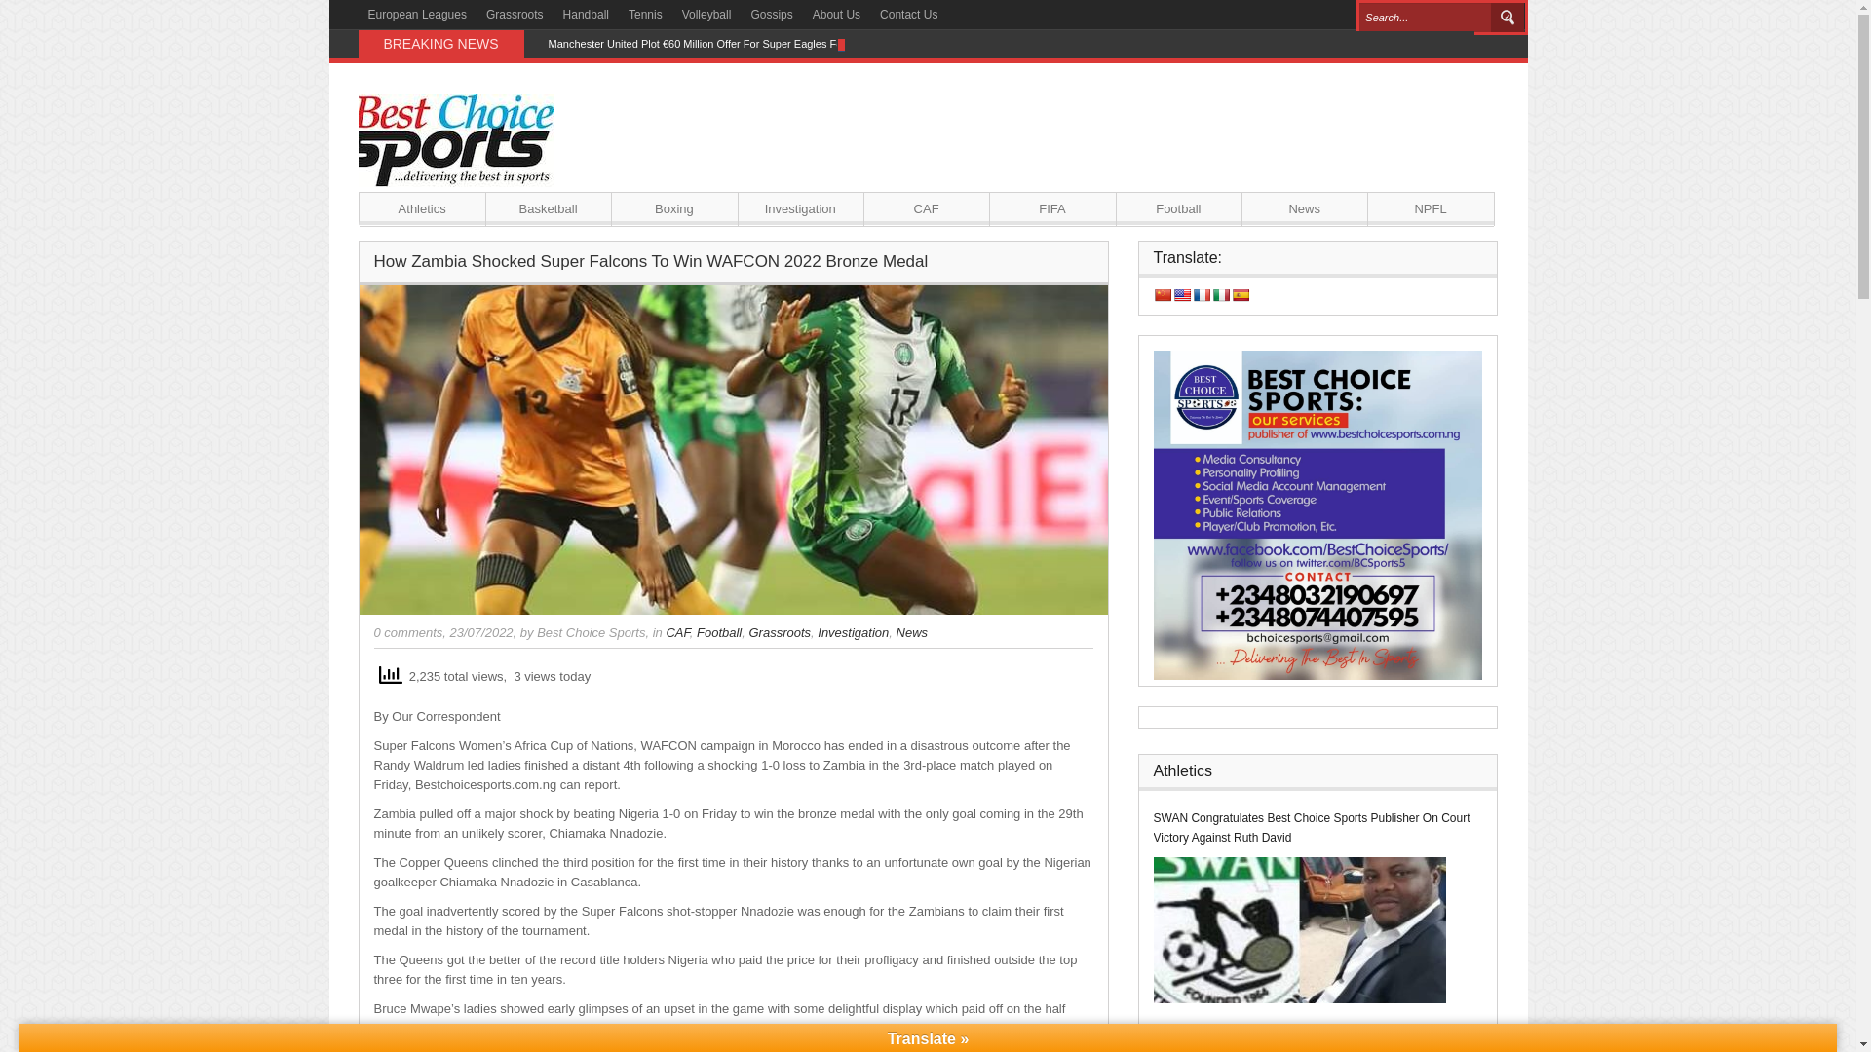 Image resolution: width=1871 pixels, height=1052 pixels. What do you see at coordinates (1508, 18) in the screenshot?
I see `Search` at bounding box center [1508, 18].